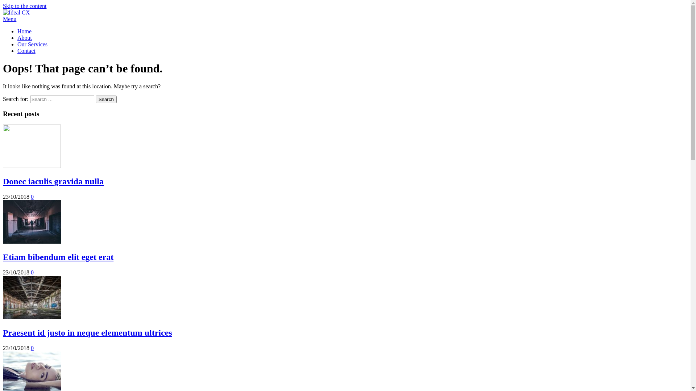 The width and height of the screenshot is (696, 391). Describe the element at coordinates (32, 166) in the screenshot. I see `Donec iaculis gravida nulla` at that location.